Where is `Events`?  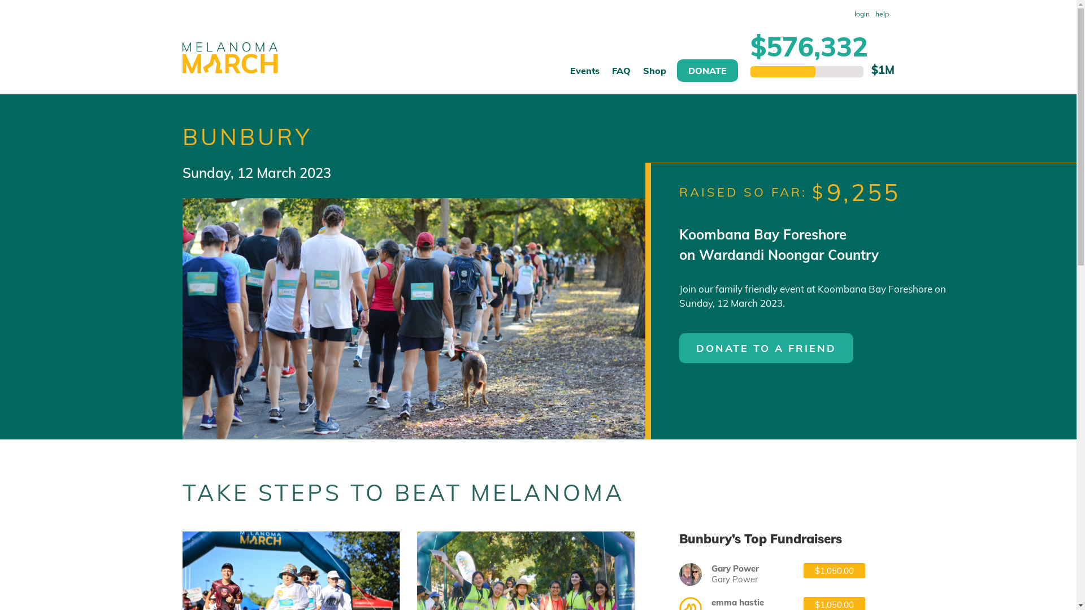
Events is located at coordinates (584, 76).